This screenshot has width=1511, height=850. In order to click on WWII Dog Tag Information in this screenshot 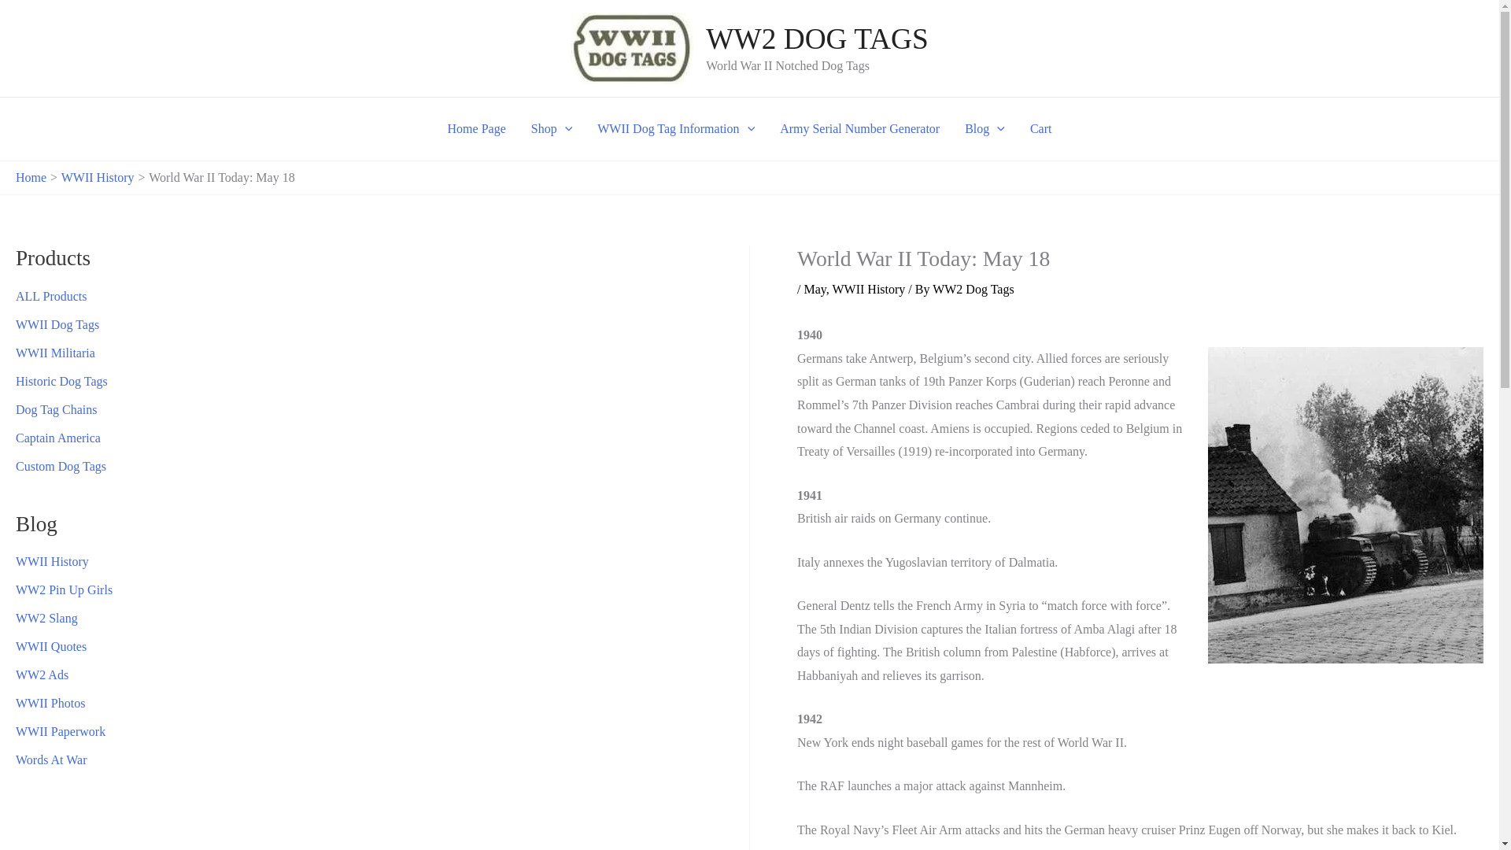, I will do `click(676, 129)`.